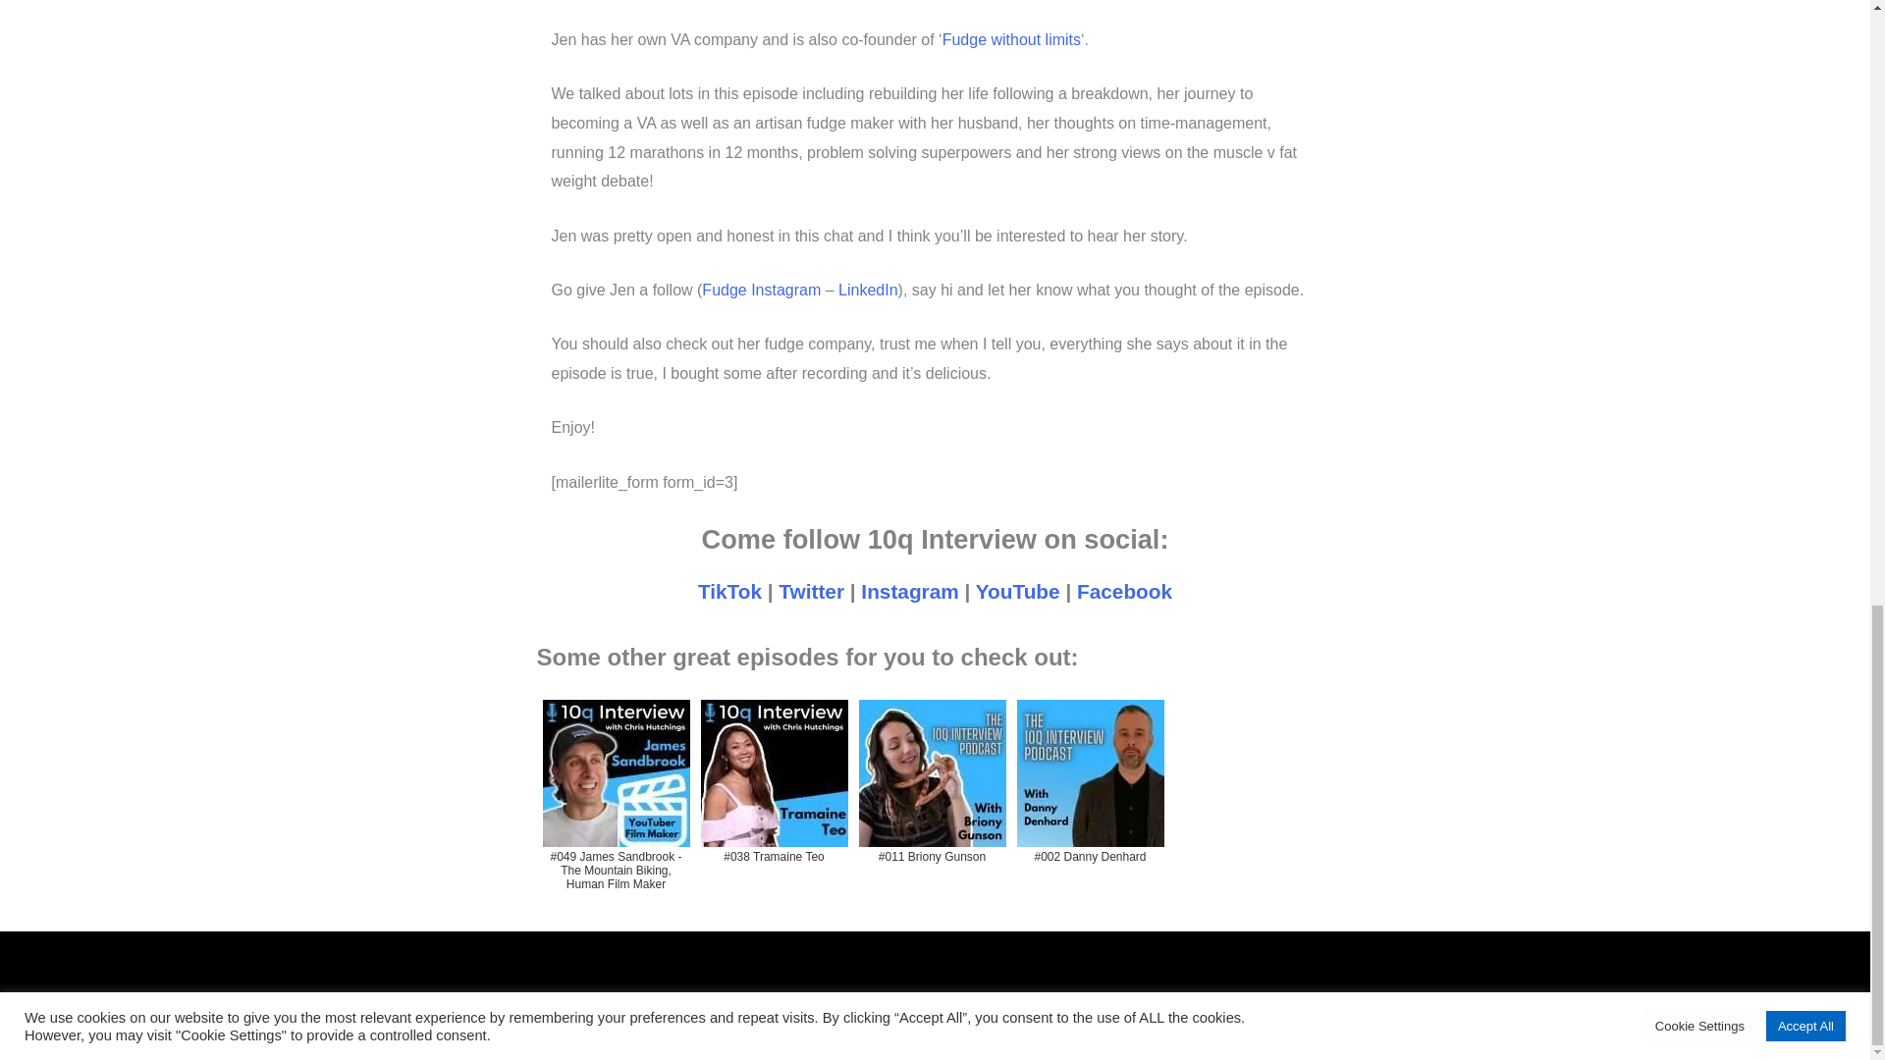  Describe the element at coordinates (760, 290) in the screenshot. I see `Fudge Instagram` at that location.